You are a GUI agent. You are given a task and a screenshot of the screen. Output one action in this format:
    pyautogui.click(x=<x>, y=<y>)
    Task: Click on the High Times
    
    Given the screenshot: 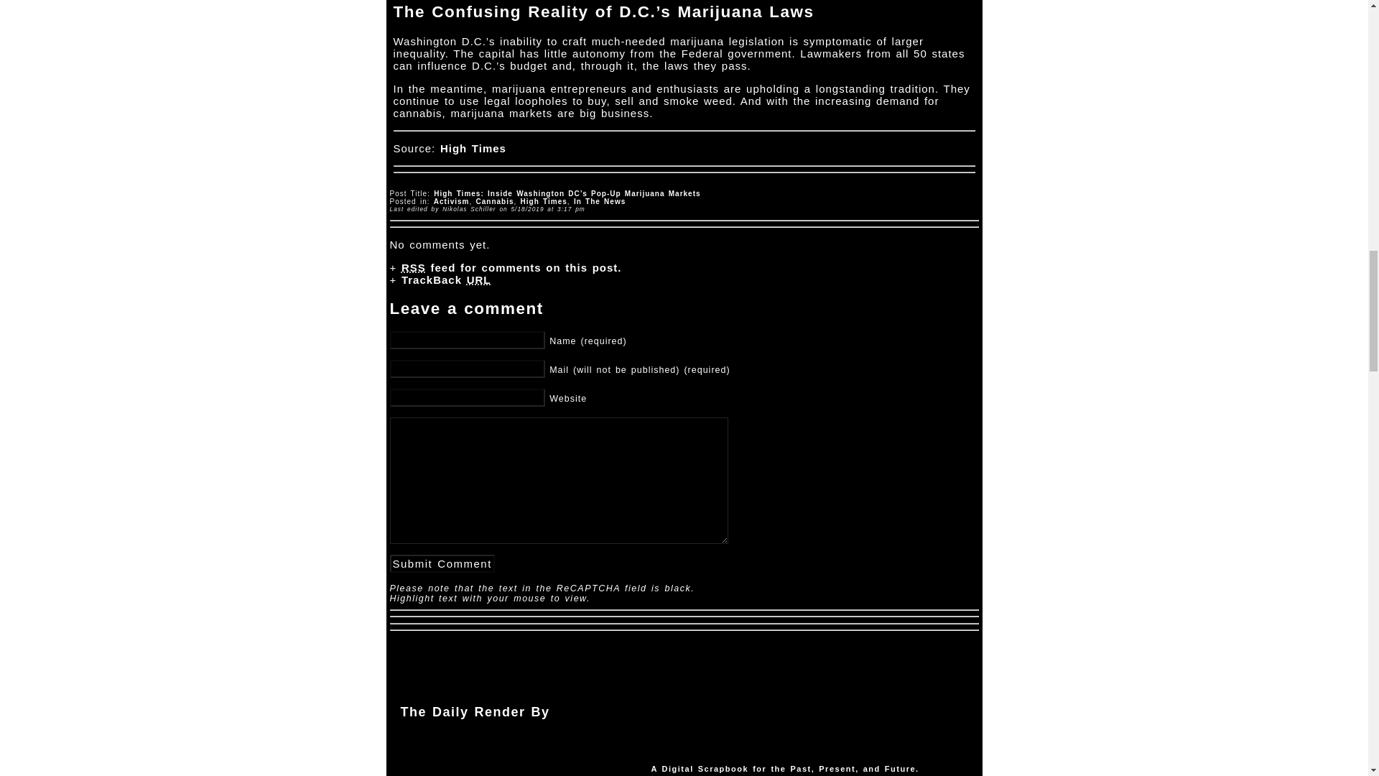 What is the action you would take?
    pyautogui.click(x=473, y=148)
    